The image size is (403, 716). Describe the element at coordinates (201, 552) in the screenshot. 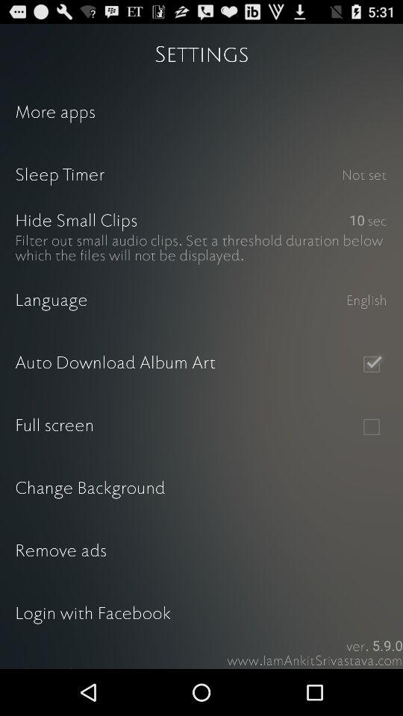

I see `jump until the remove ads item` at that location.